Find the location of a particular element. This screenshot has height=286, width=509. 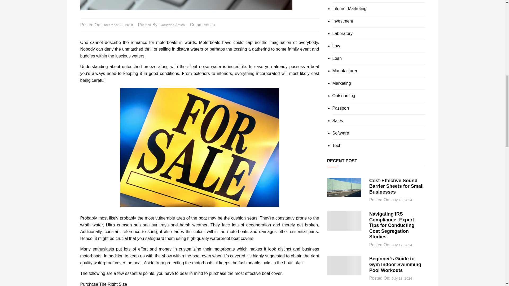

December 22, 2018 is located at coordinates (118, 25).